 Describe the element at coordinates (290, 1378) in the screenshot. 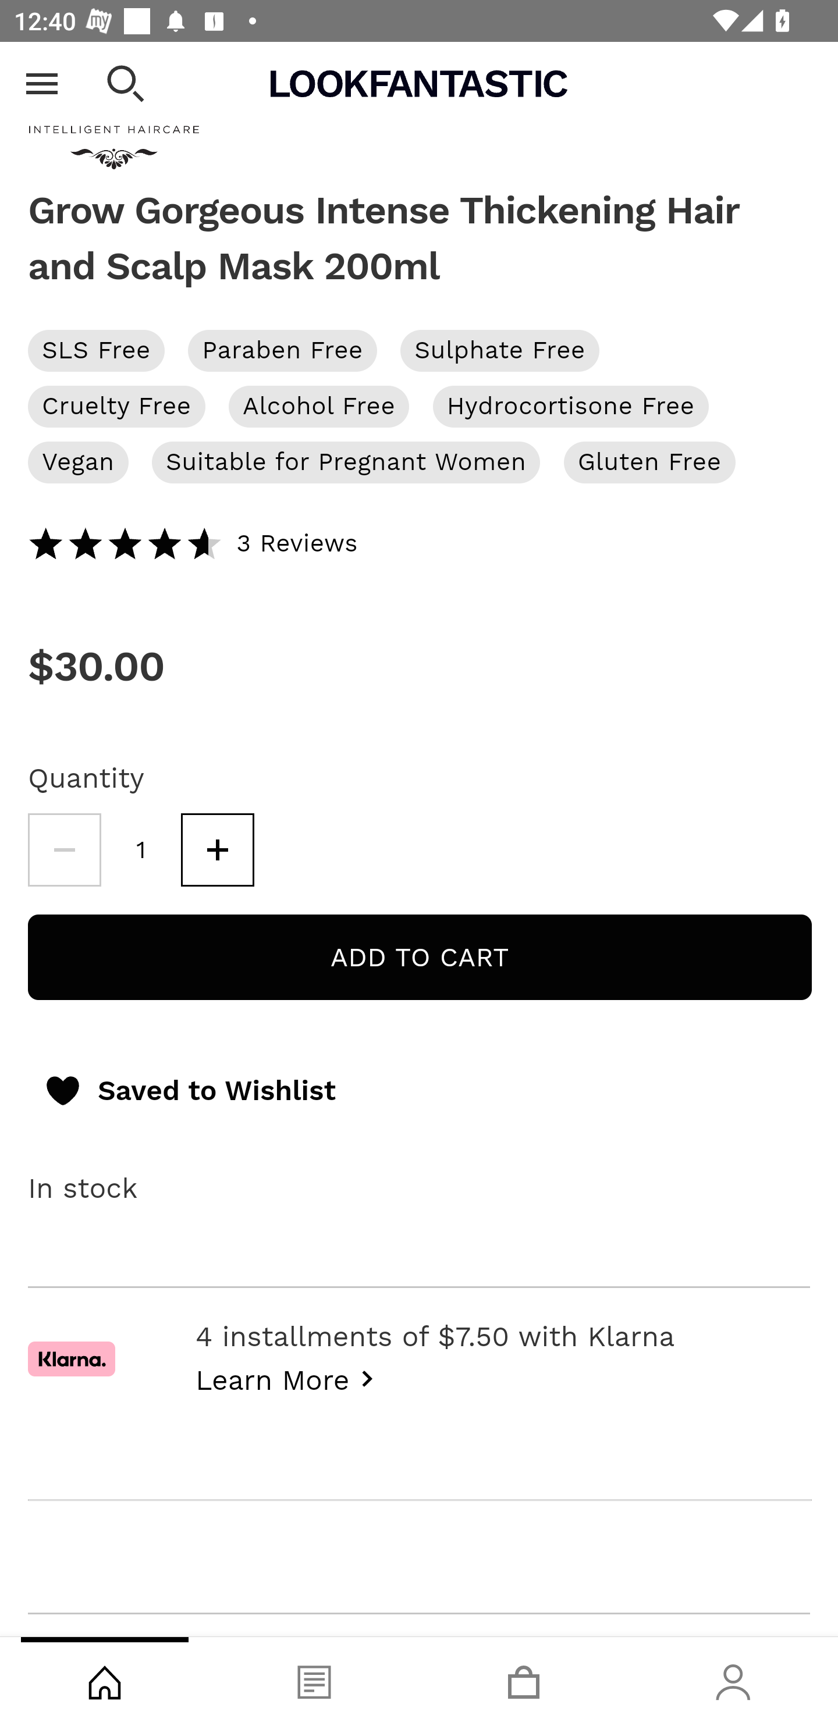

I see `Learn More about klarna_slice` at that location.